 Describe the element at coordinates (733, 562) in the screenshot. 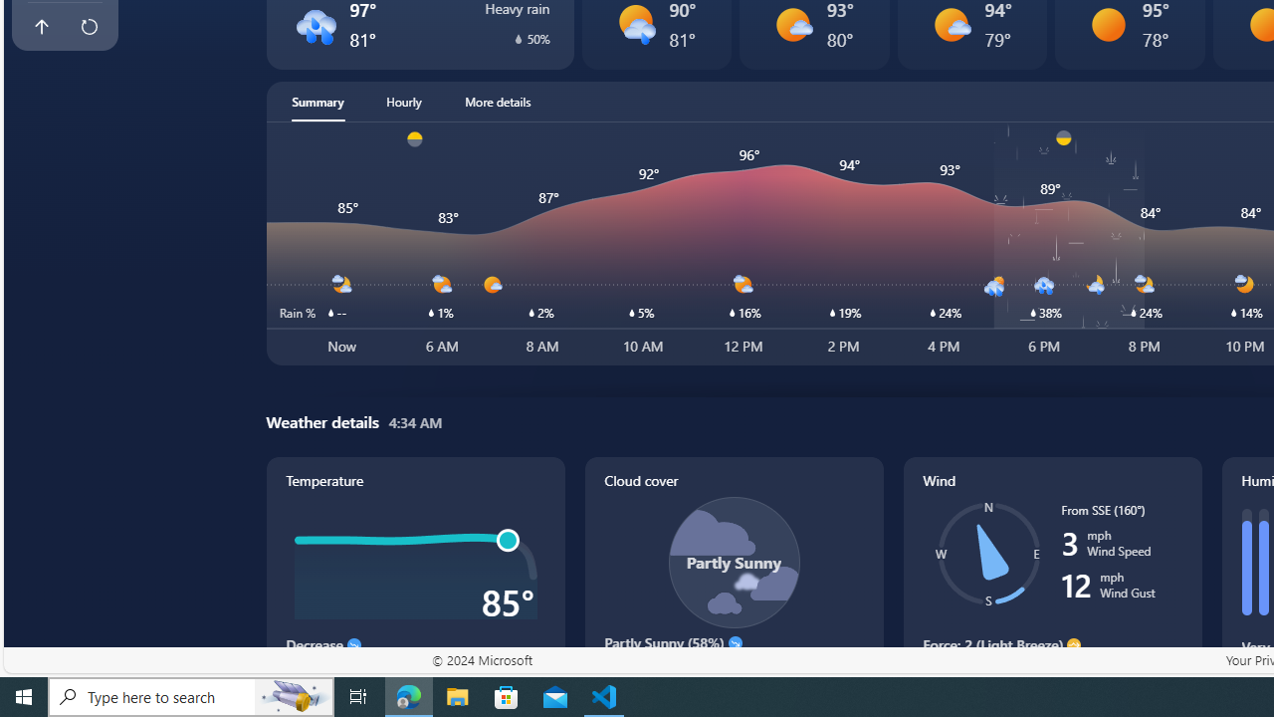

I see `Class: cloudCoverSvg-DS-ps0R9q` at that location.